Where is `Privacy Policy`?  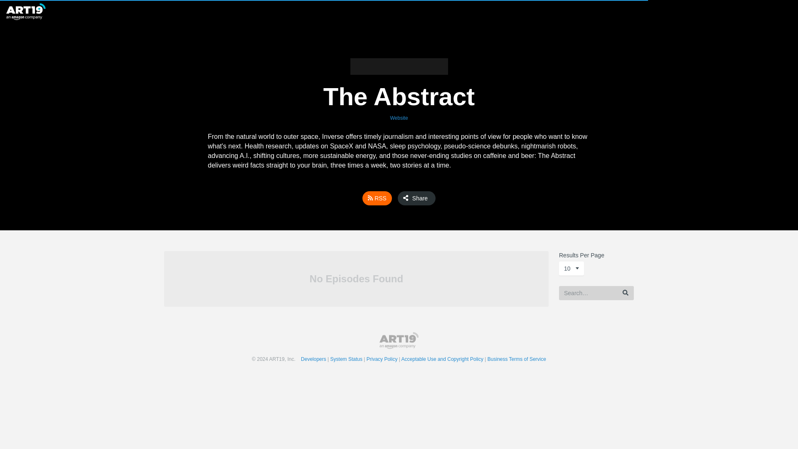 Privacy Policy is located at coordinates (384, 359).